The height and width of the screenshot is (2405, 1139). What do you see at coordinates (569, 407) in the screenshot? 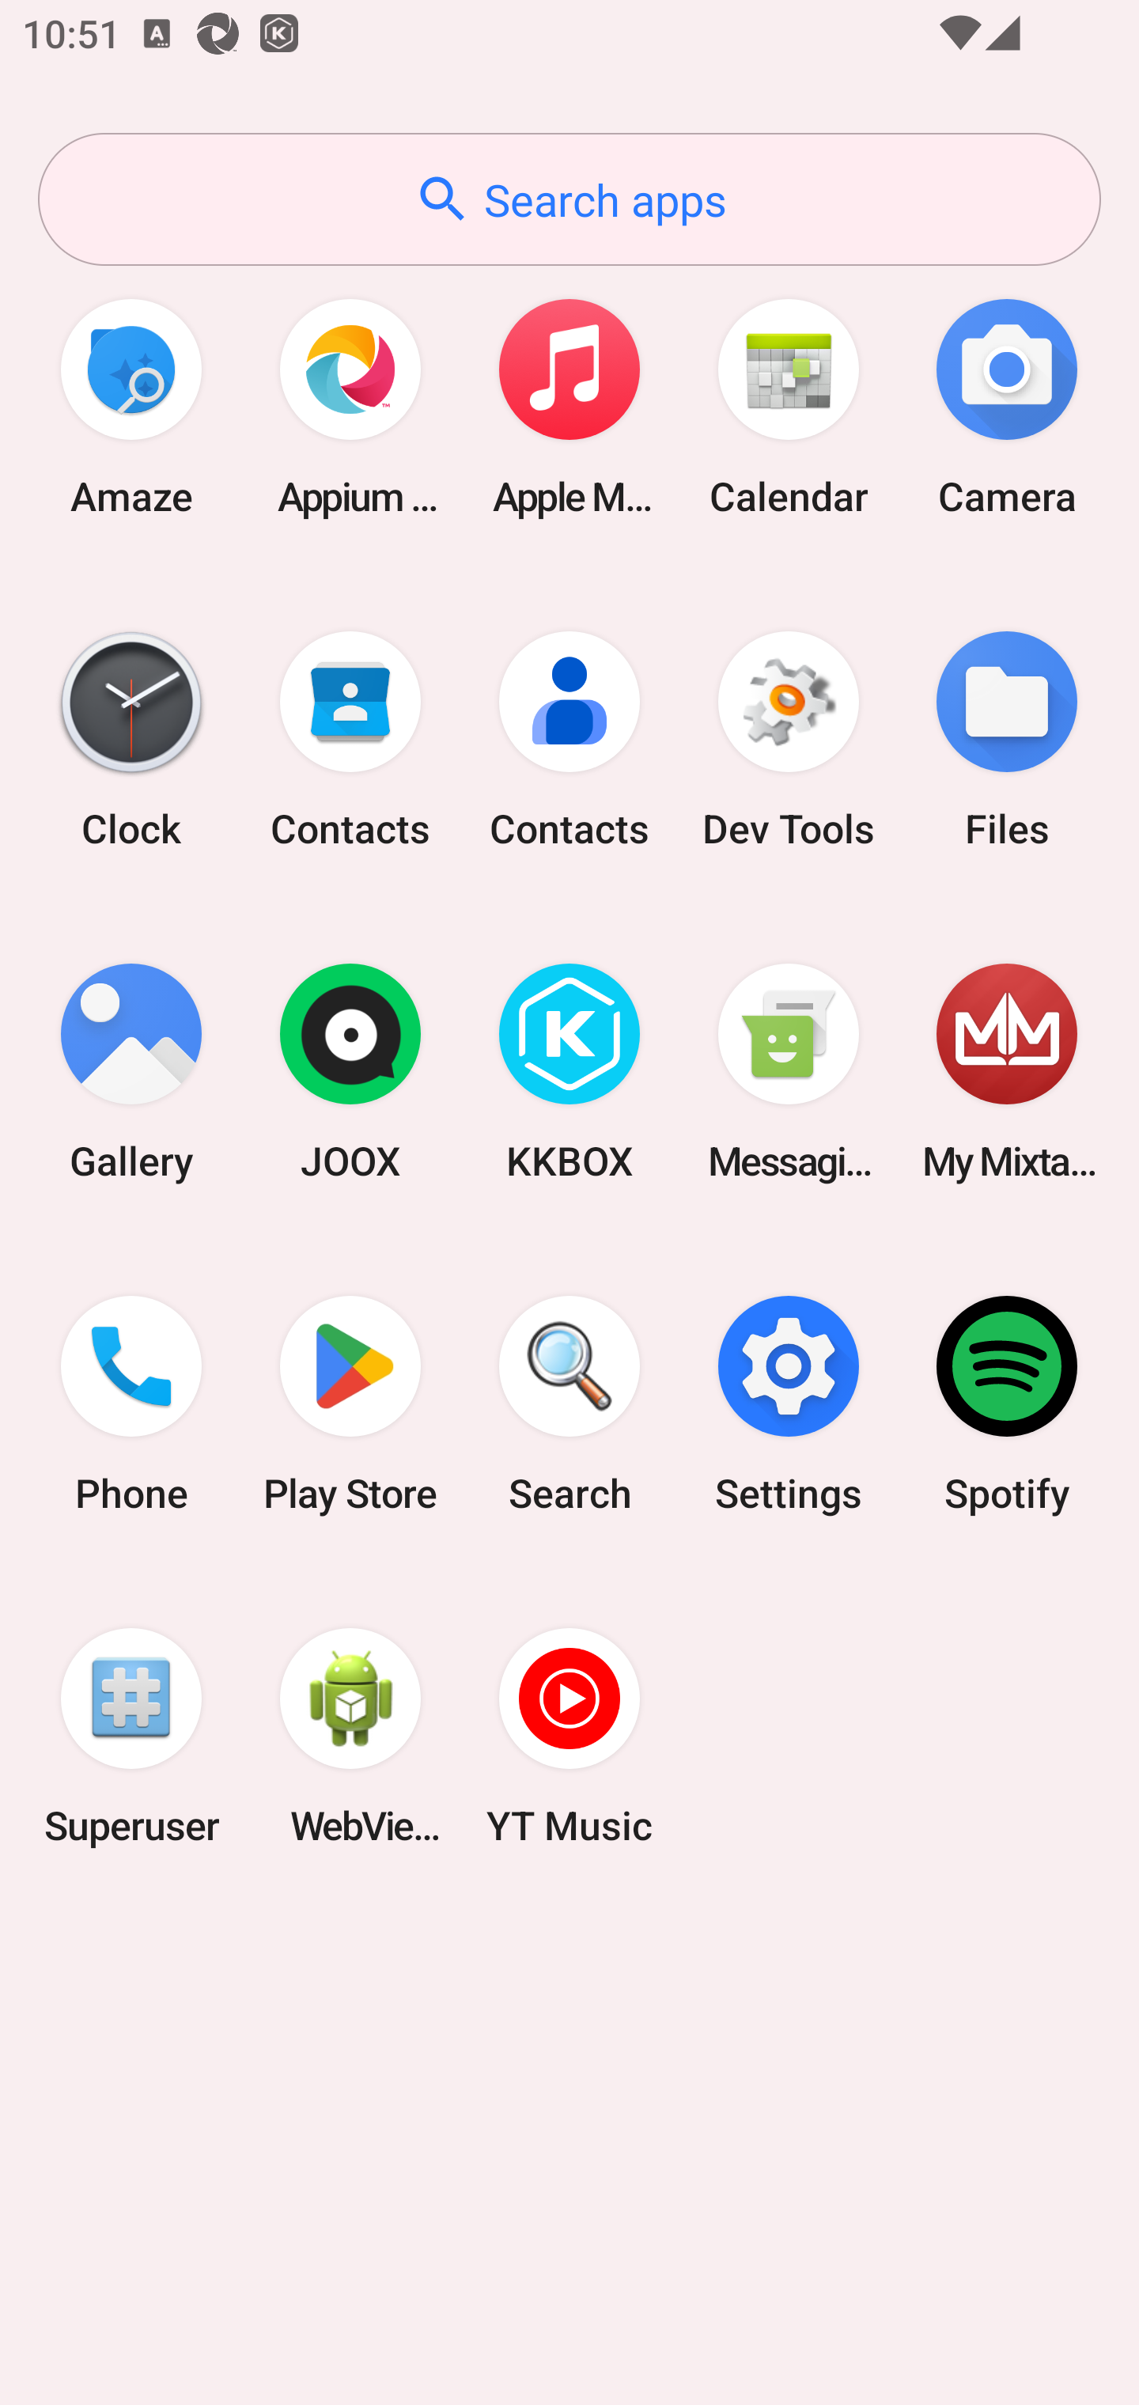
I see `Apple Music` at bounding box center [569, 407].